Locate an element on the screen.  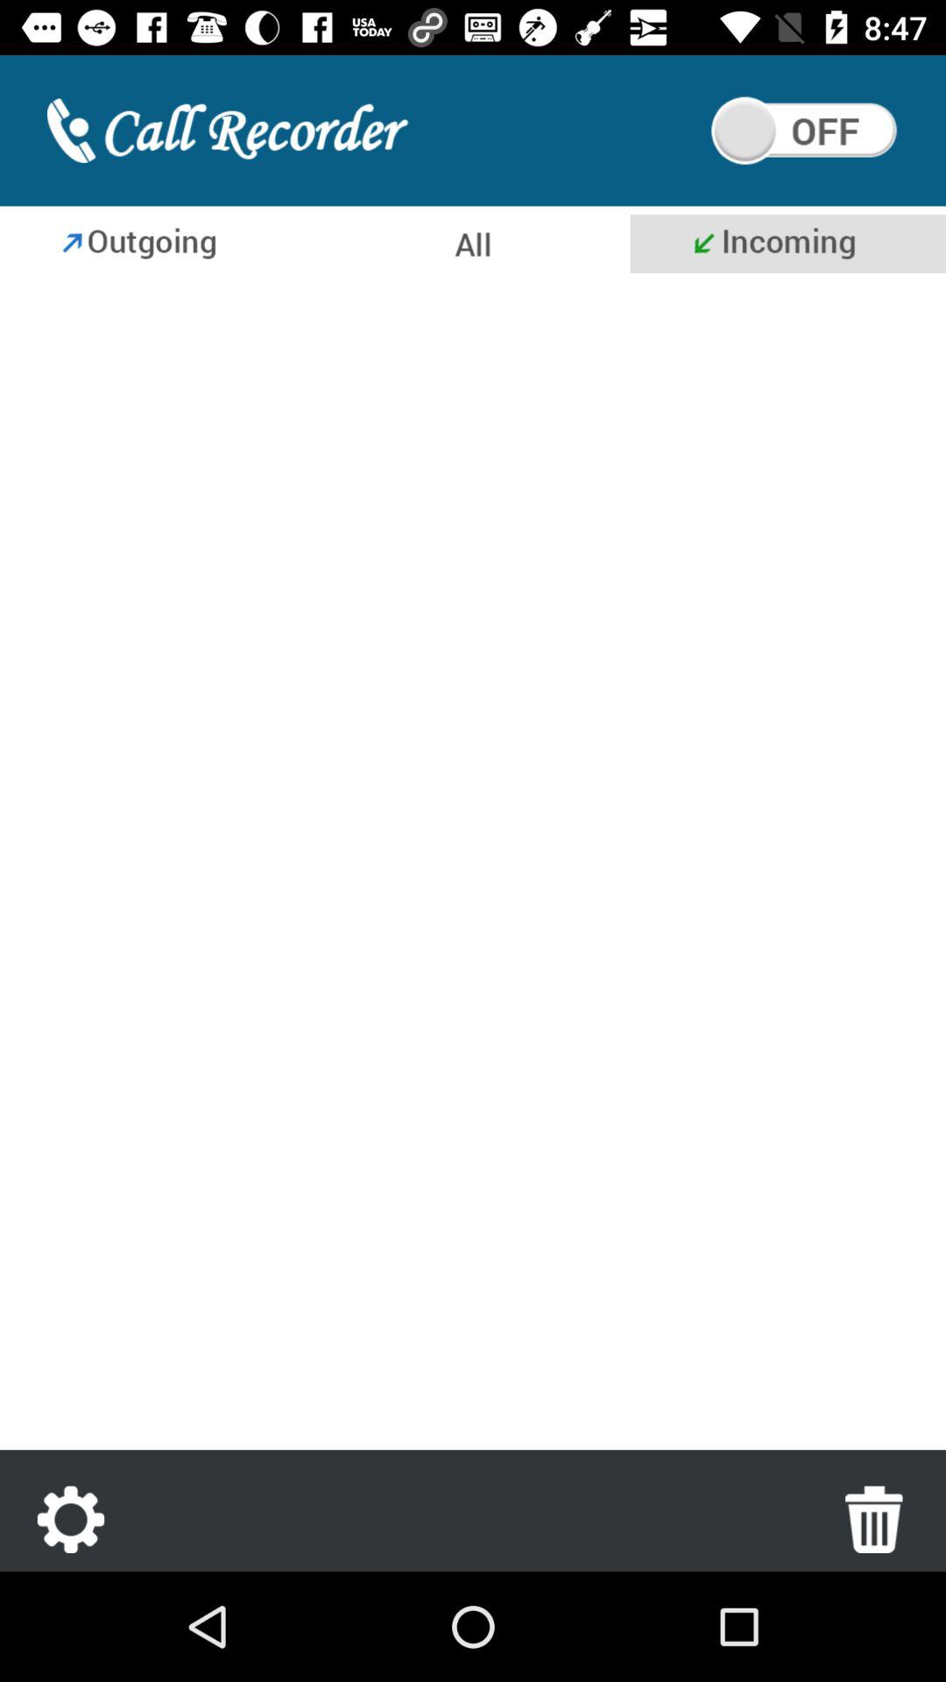
see incoming calls is located at coordinates (787, 244).